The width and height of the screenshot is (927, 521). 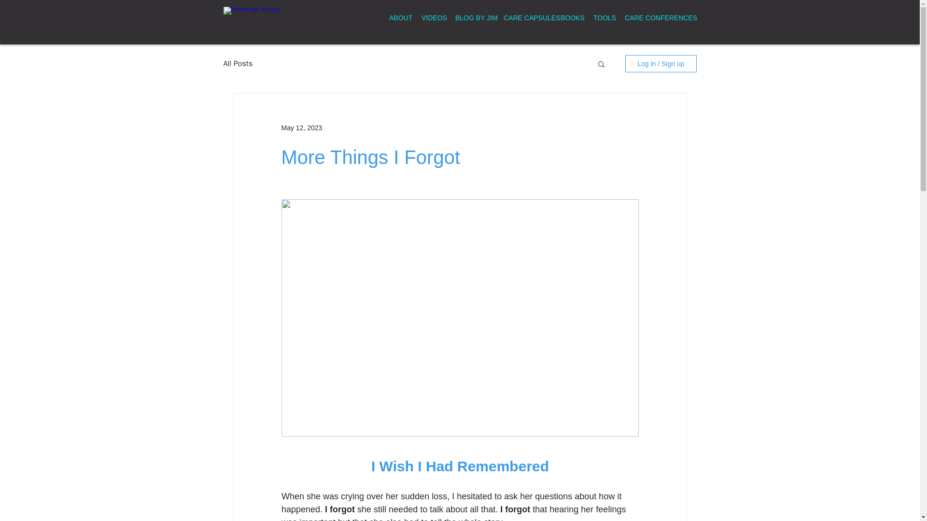 I want to click on All Posts, so click(x=238, y=64).